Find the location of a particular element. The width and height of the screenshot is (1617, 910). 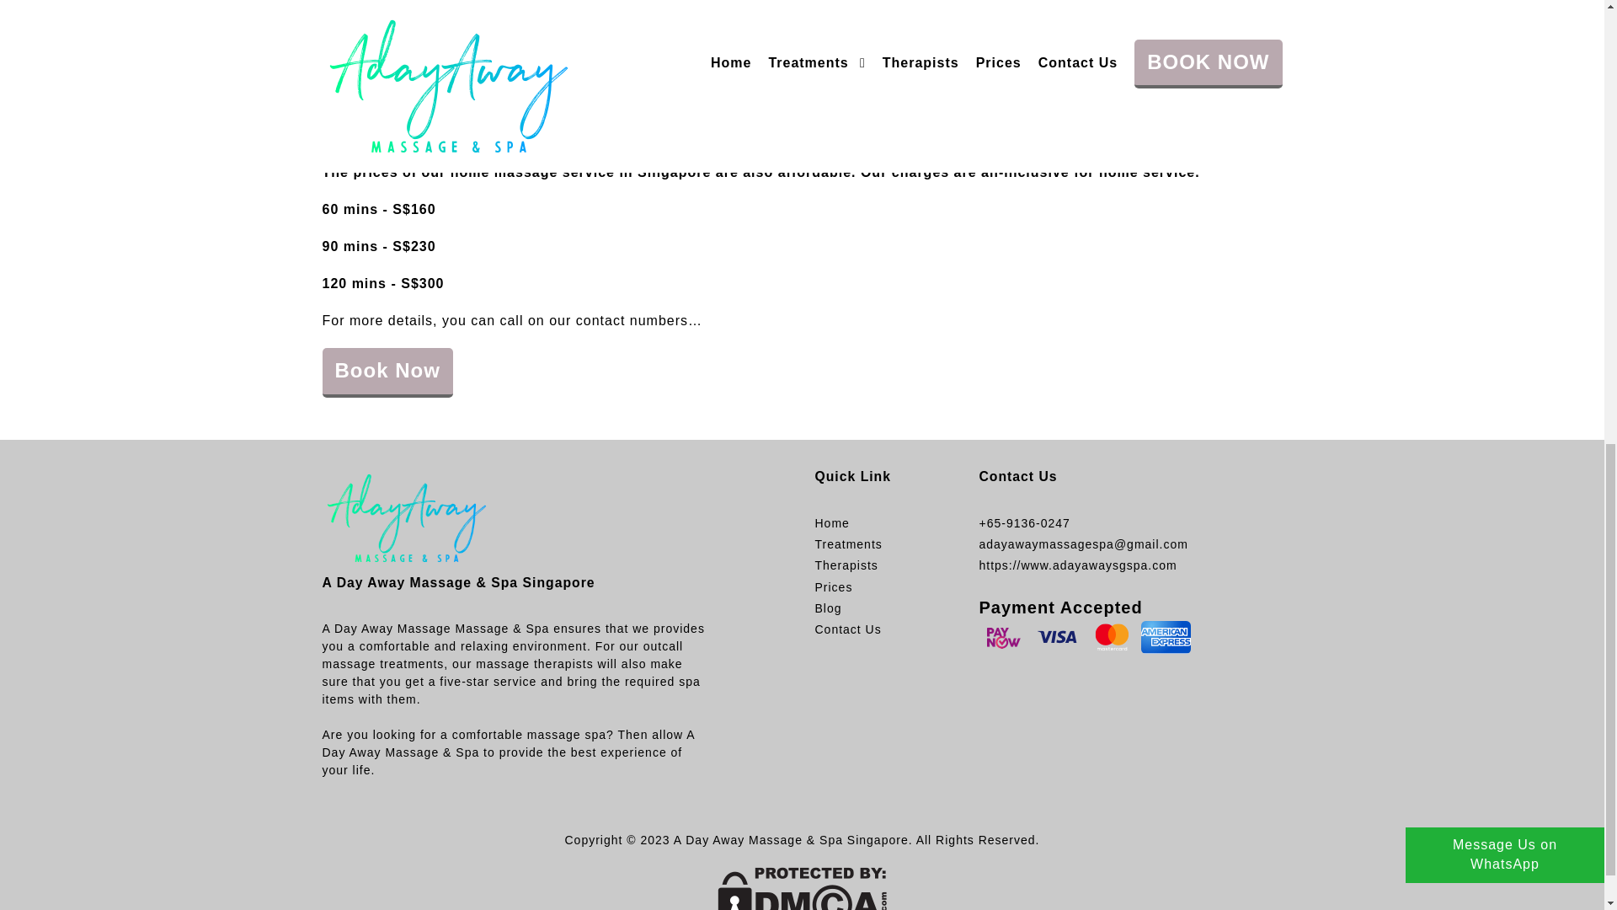

Therapists is located at coordinates (846, 565).